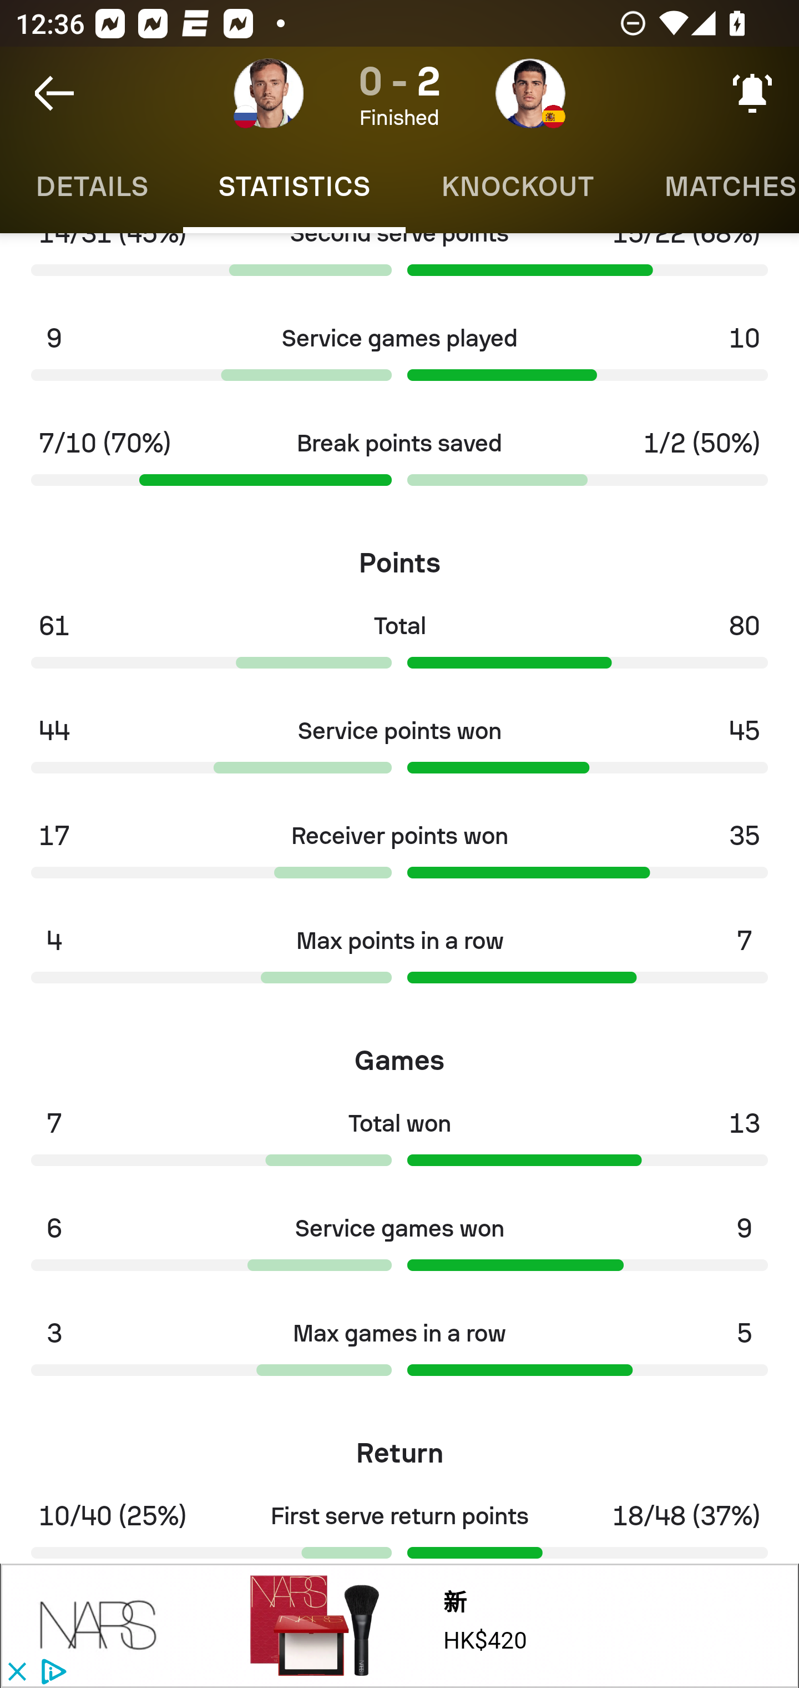 The height and width of the screenshot is (1688, 799). I want to click on 4 Max points in a row 7 363.0 636.0, so click(399, 962).